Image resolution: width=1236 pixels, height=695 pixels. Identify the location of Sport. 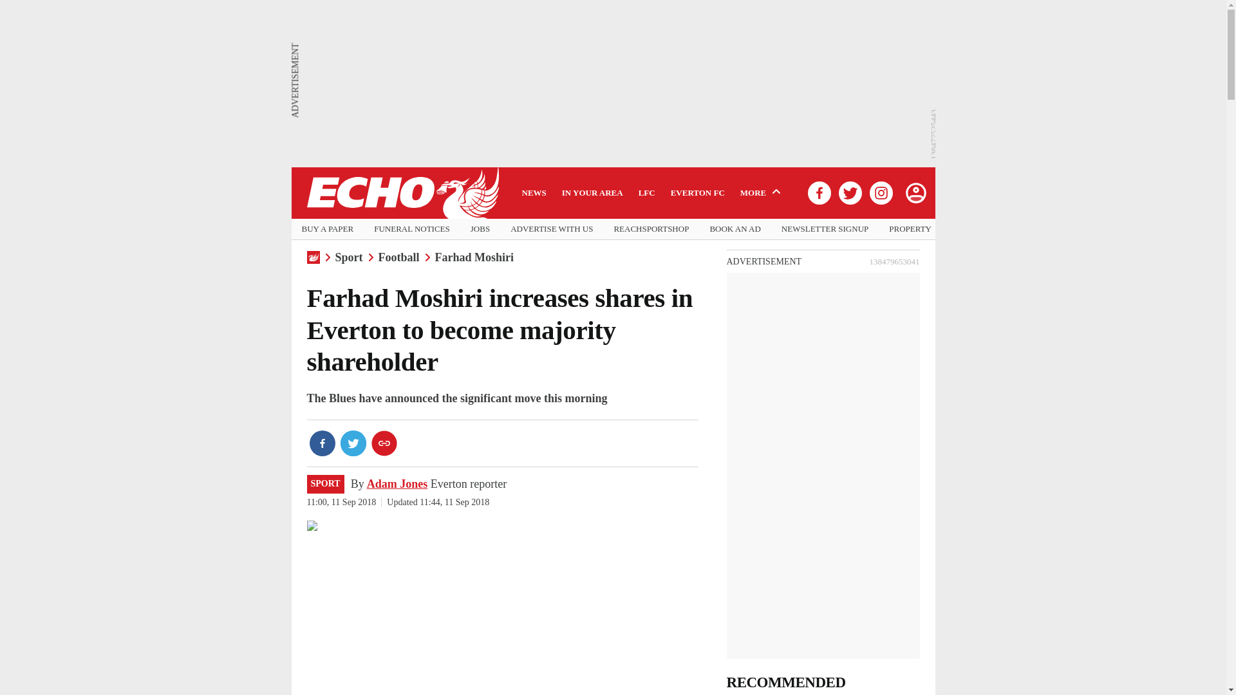
(348, 257).